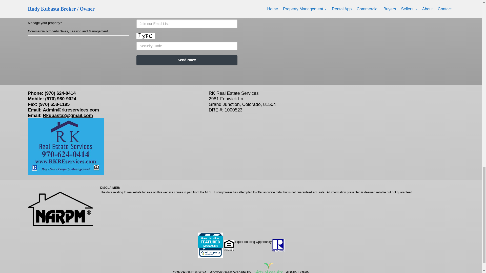  Describe the element at coordinates (68, 31) in the screenshot. I see `Commercial Property Sales, Leasing and Management` at that location.